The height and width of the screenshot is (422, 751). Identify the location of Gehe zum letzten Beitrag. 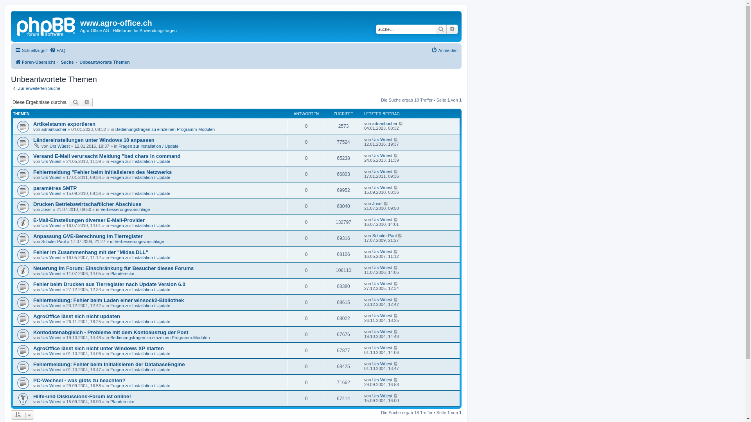
(396, 364).